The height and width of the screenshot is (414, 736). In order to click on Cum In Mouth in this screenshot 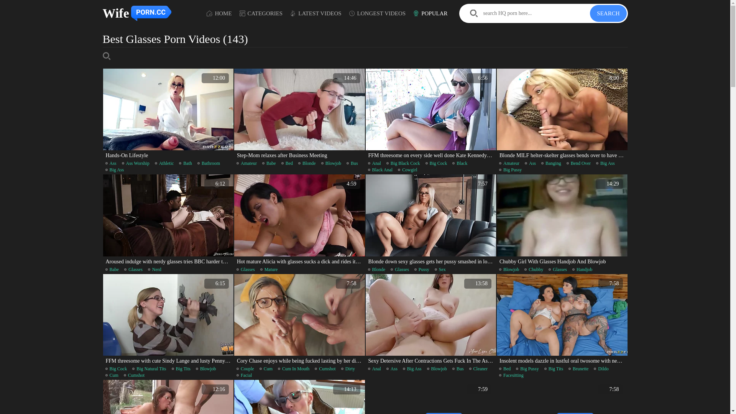, I will do `click(294, 369)`.